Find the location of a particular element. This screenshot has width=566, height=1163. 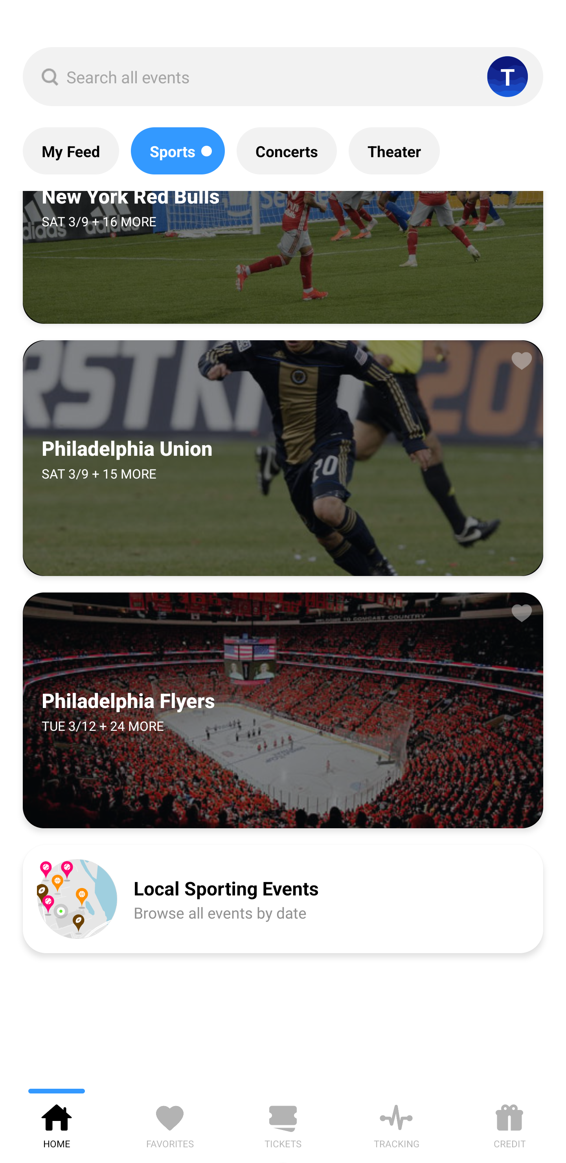

FAVORITES is located at coordinates (170, 1124).